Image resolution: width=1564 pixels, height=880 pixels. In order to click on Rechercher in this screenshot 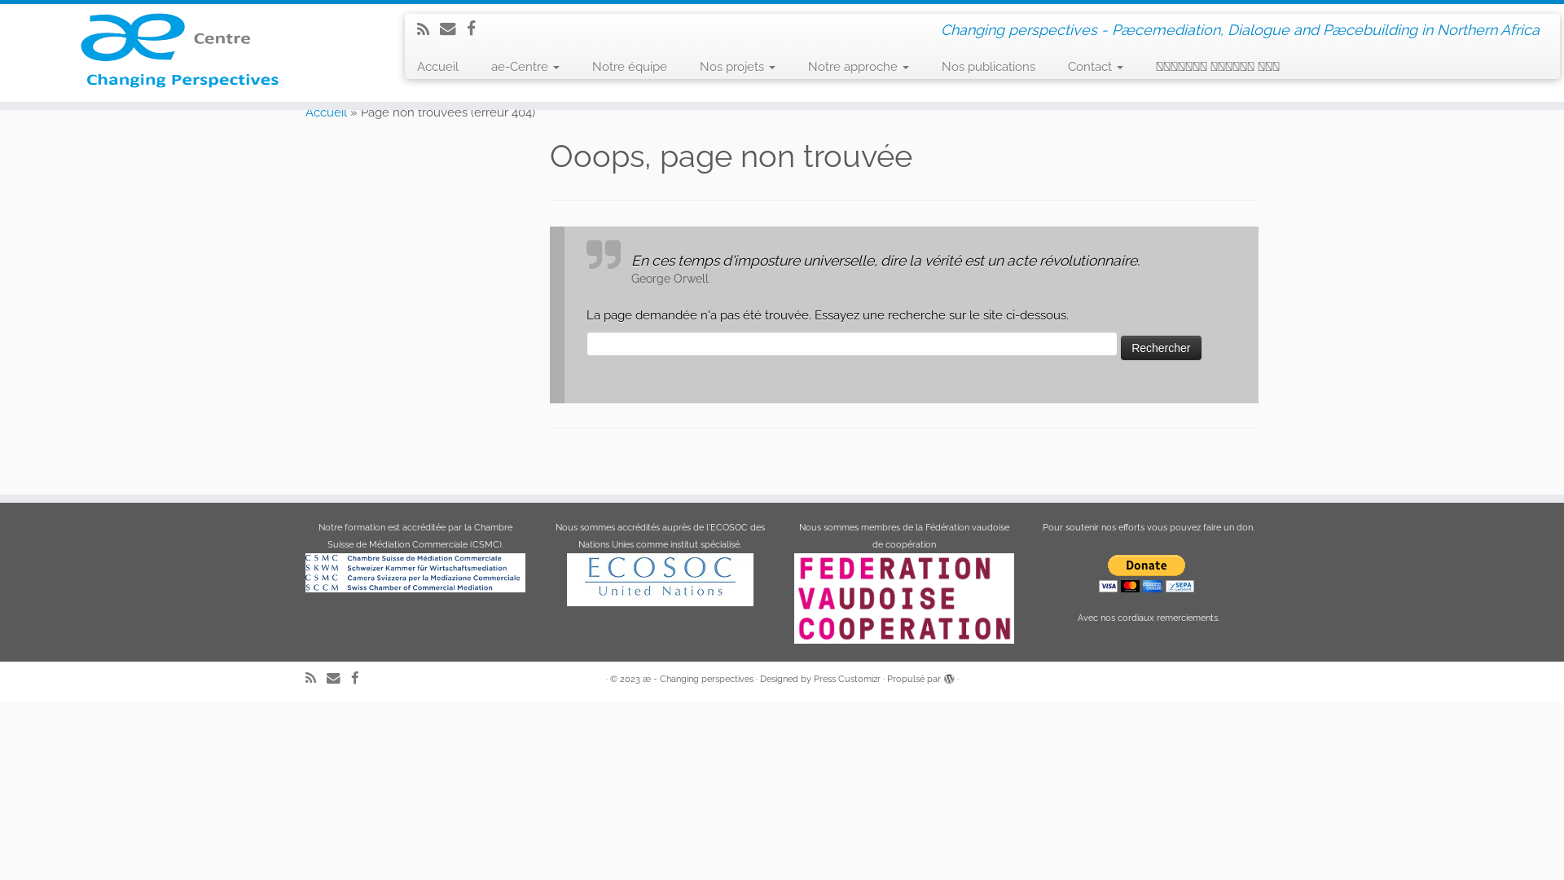, I will do `click(1161, 348)`.